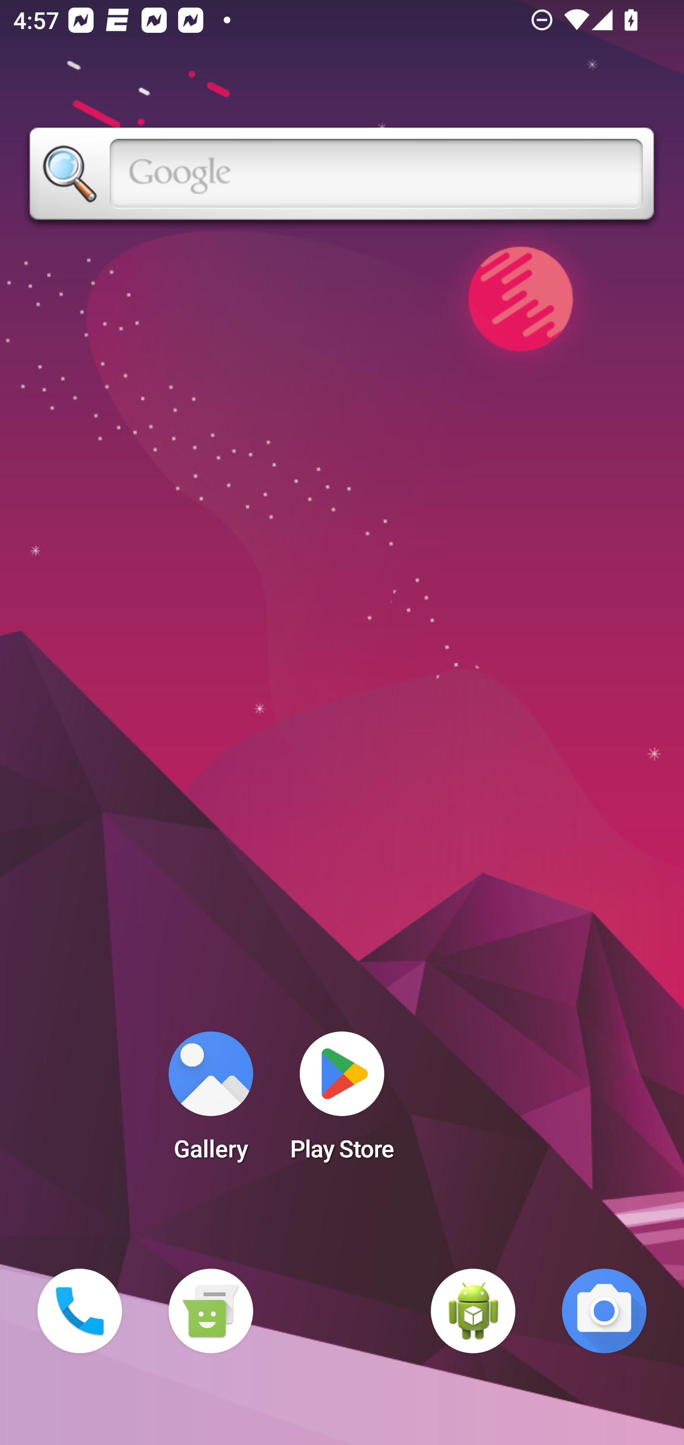  Describe the element at coordinates (473, 1311) in the screenshot. I see `WebView Browser Tester` at that location.